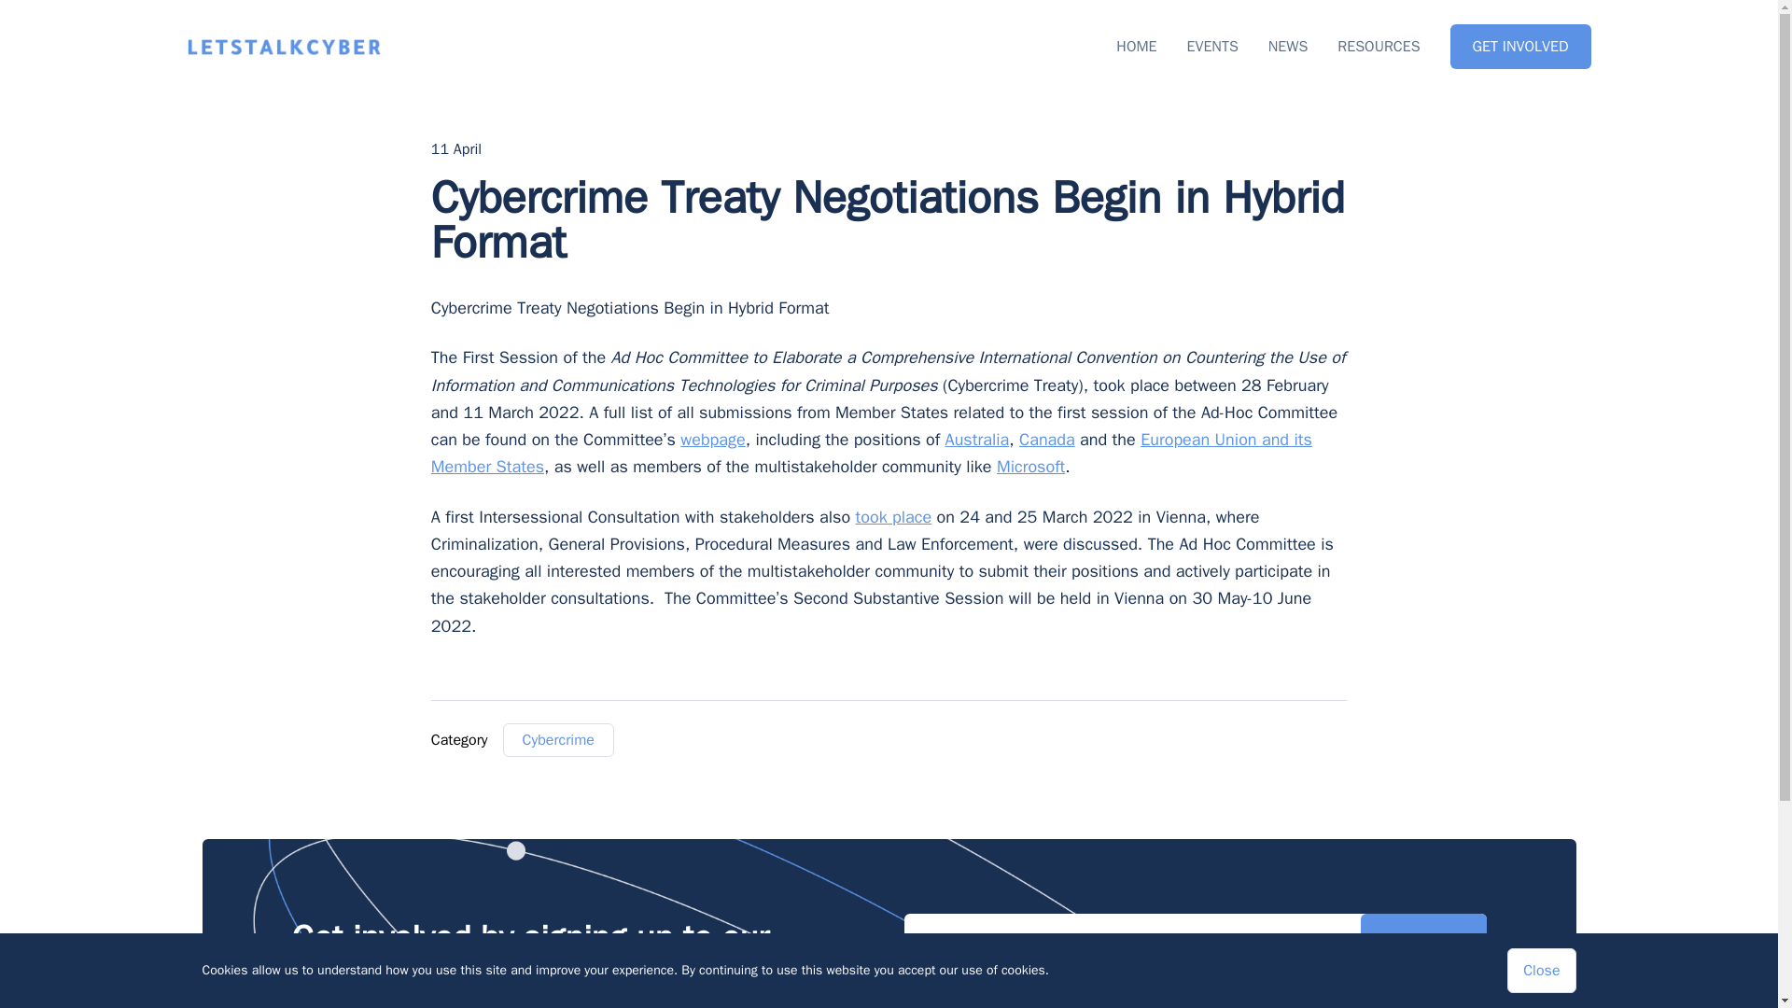  Describe the element at coordinates (1540, 971) in the screenshot. I see `Close` at that location.